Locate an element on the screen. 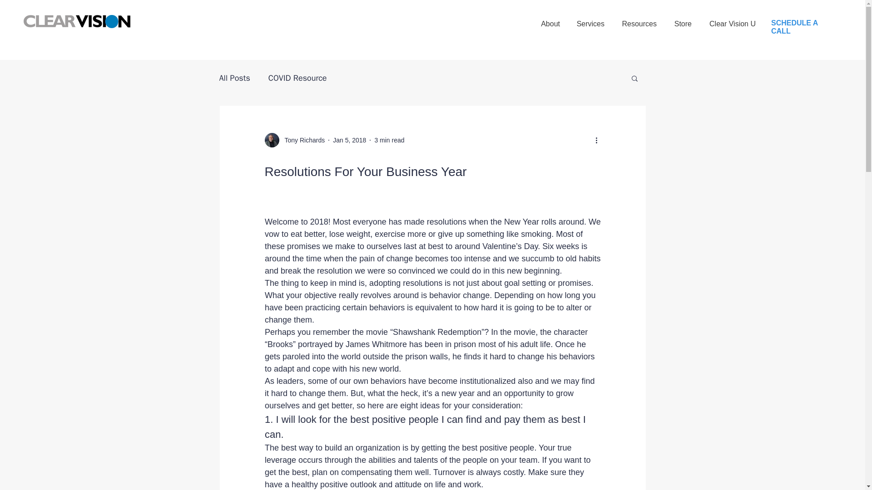 This screenshot has width=872, height=490. Clear Vision U is located at coordinates (732, 20).